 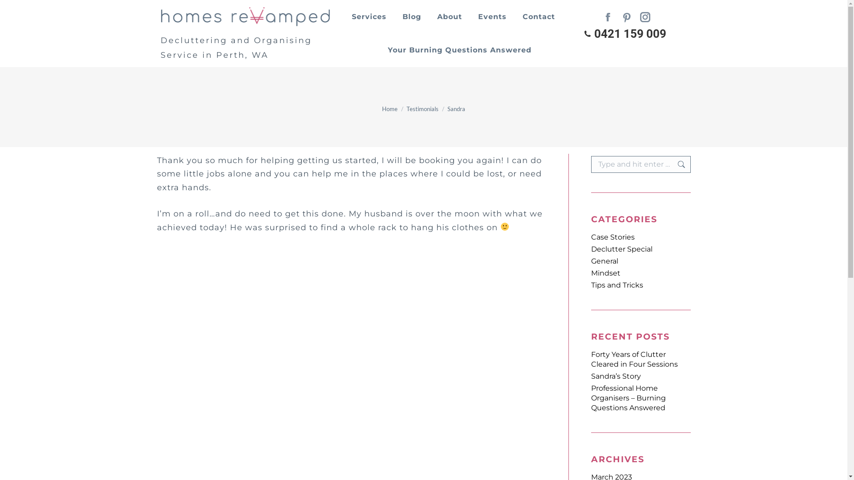 I want to click on General, so click(x=604, y=261).